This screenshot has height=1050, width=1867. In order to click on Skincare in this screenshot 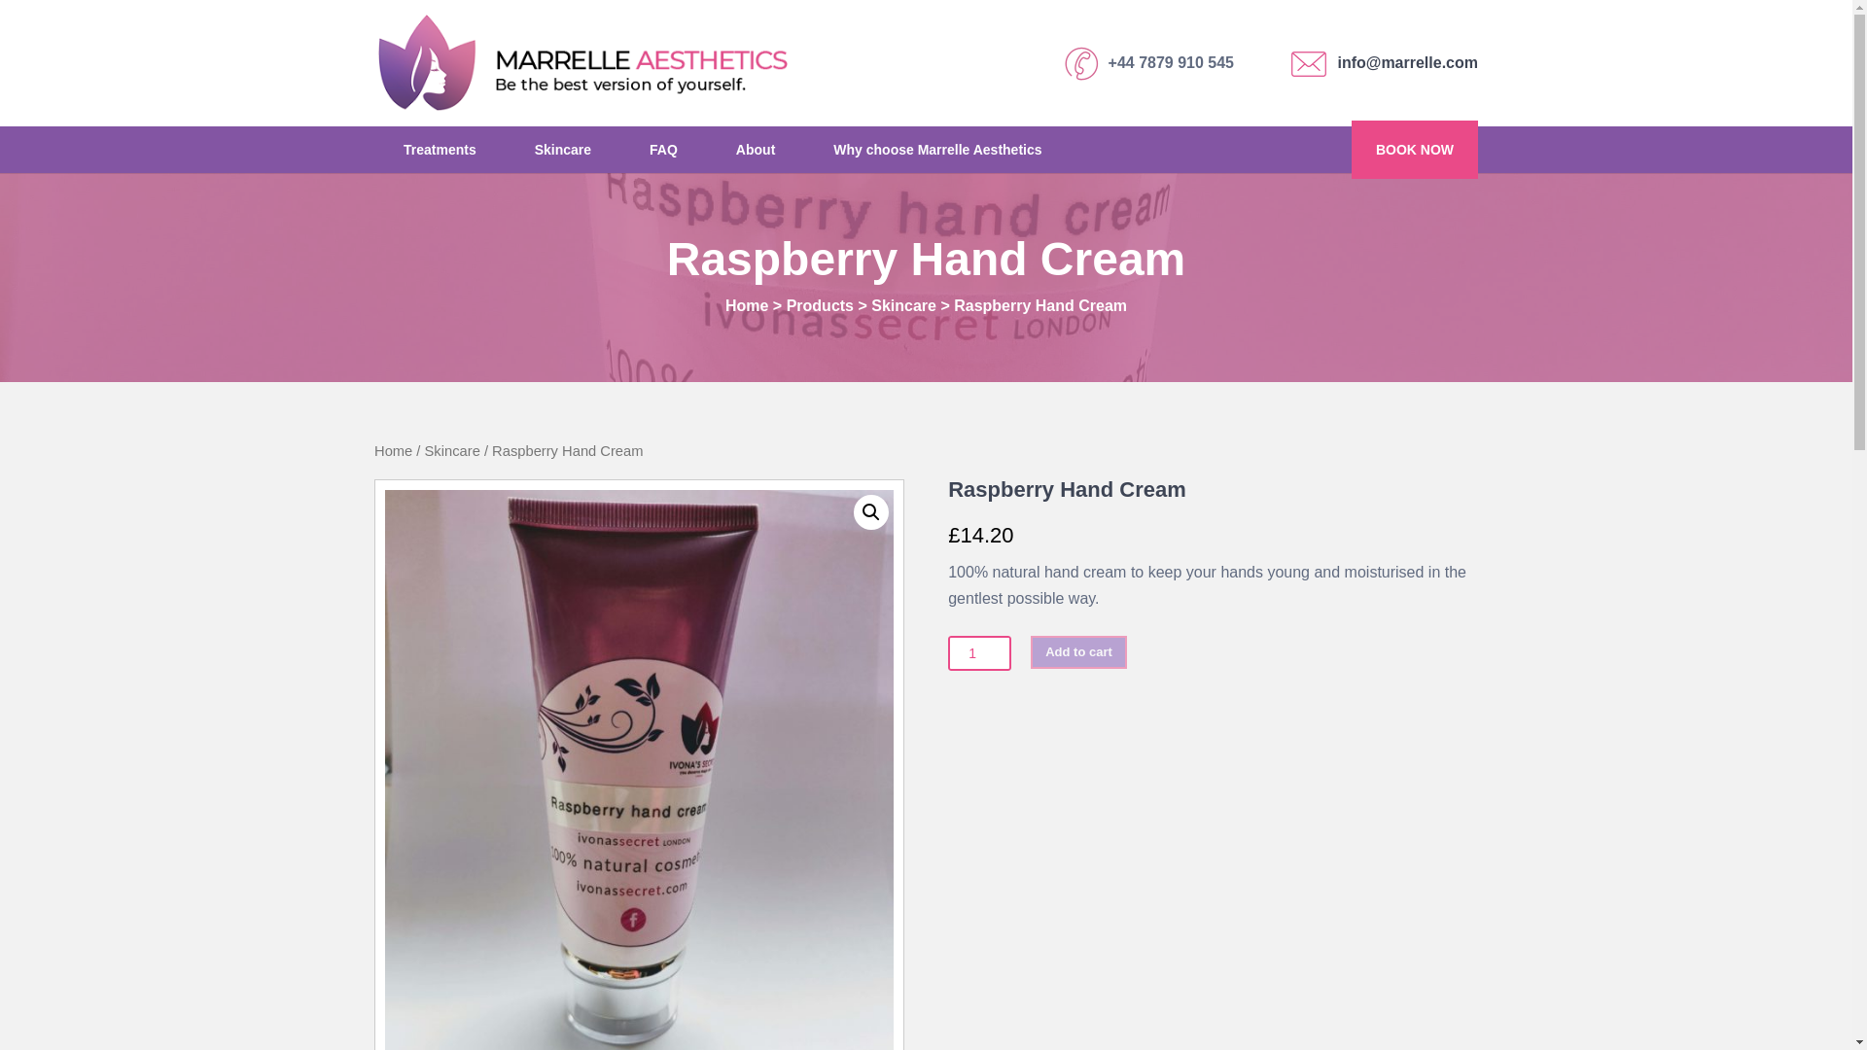, I will do `click(562, 150)`.